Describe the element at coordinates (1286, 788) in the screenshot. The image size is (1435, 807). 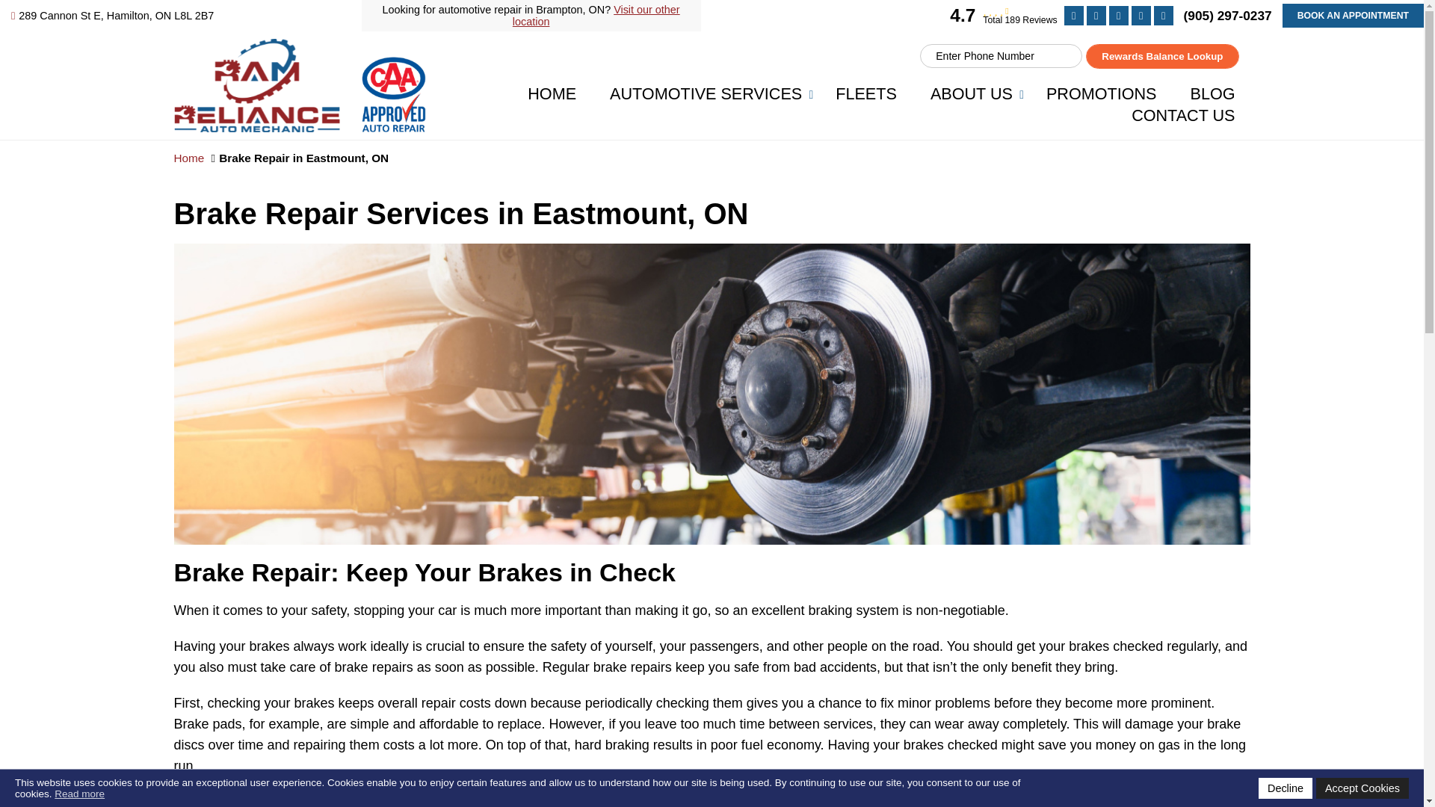
I see `Decline` at that location.